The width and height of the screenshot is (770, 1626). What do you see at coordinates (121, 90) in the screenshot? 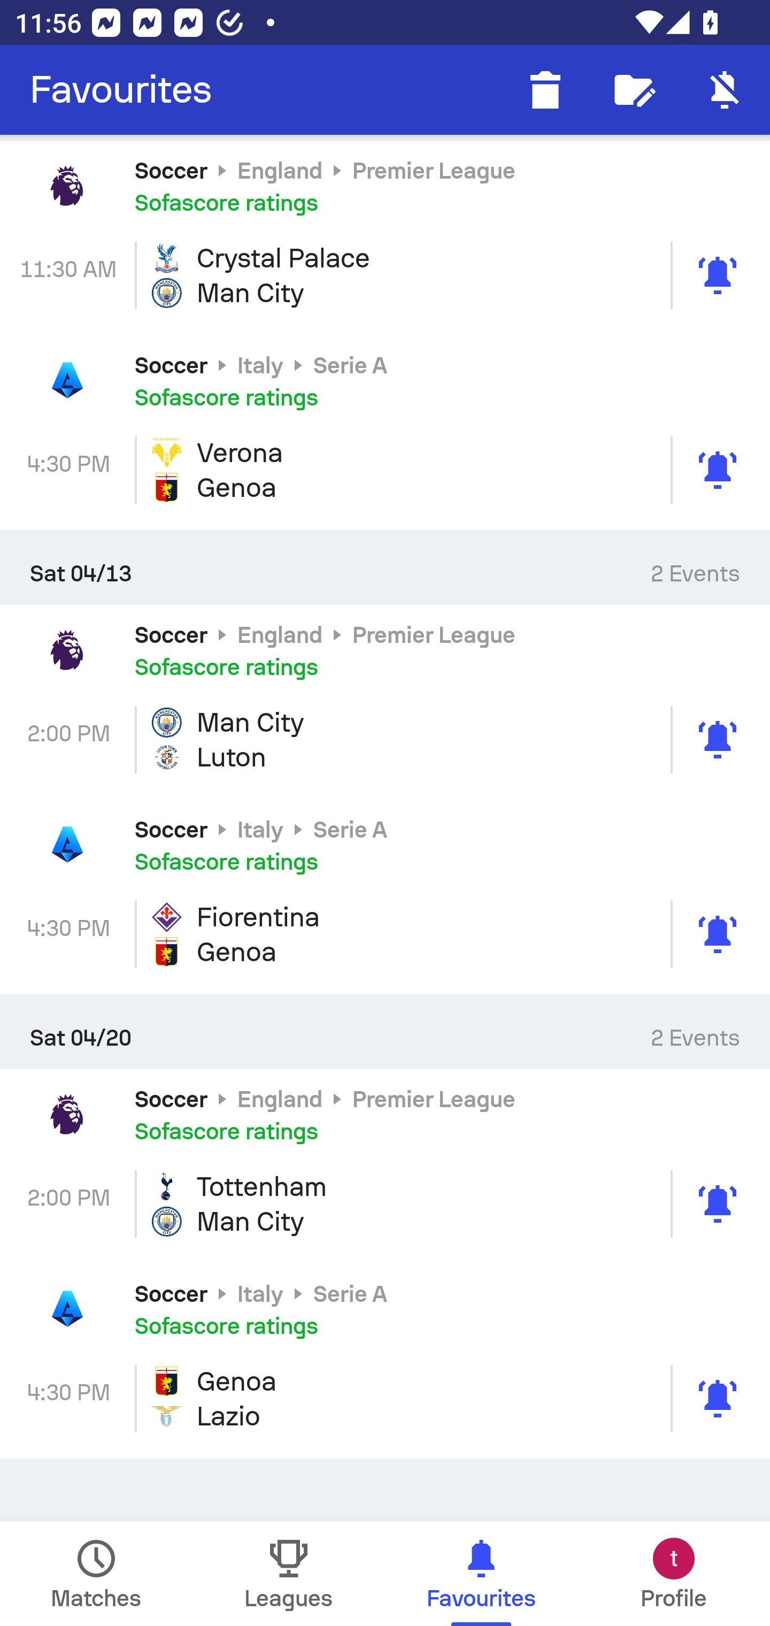
I see `Favourites` at bounding box center [121, 90].